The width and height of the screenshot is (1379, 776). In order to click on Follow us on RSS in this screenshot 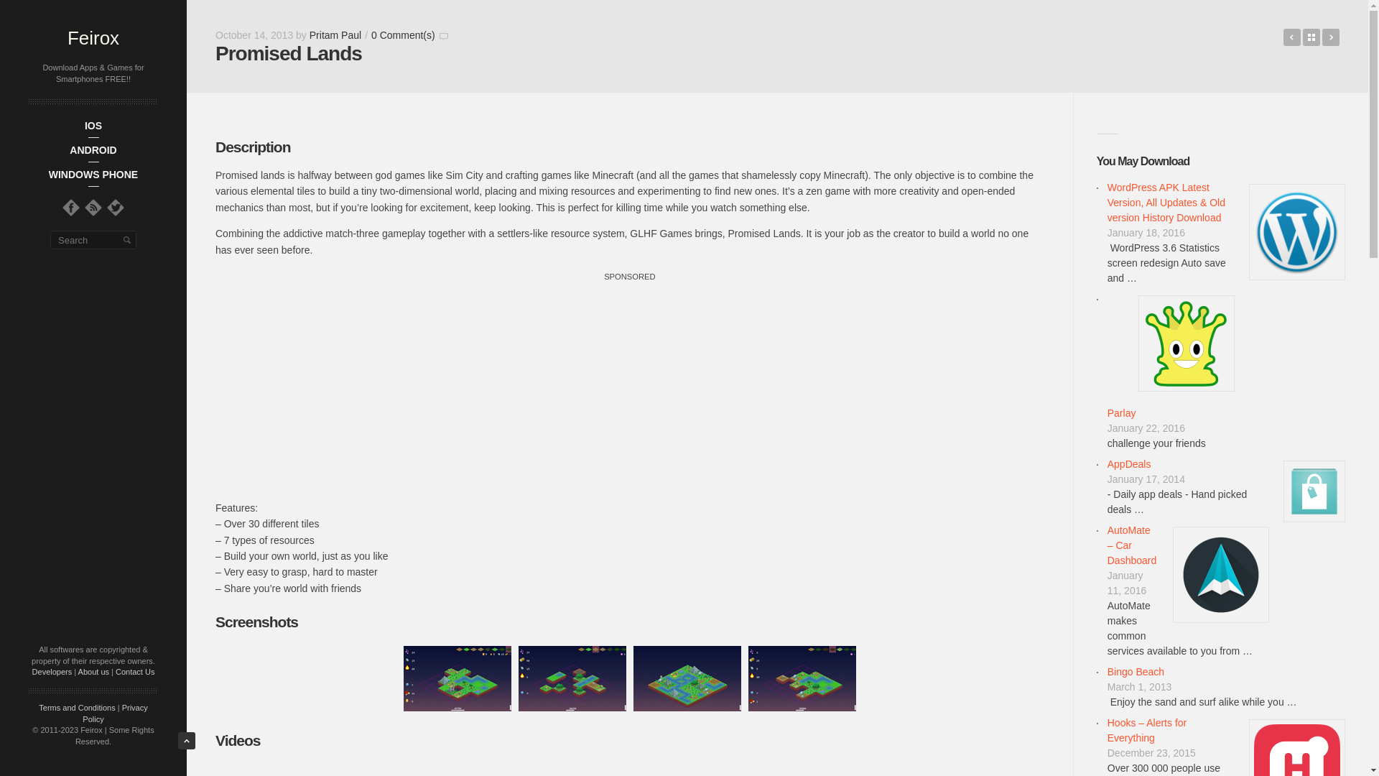, I will do `click(93, 207)`.